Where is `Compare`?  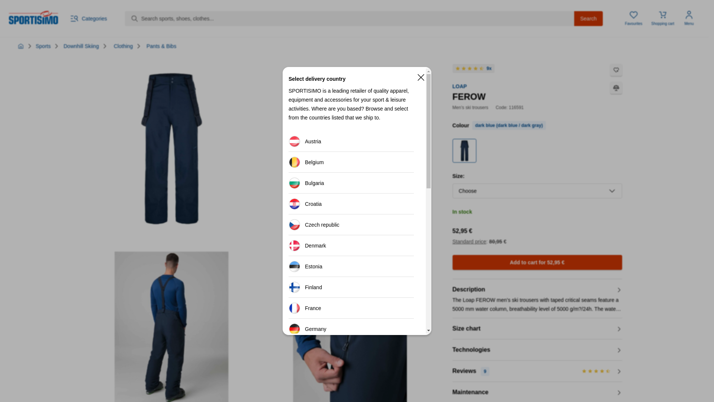 Compare is located at coordinates (616, 88).